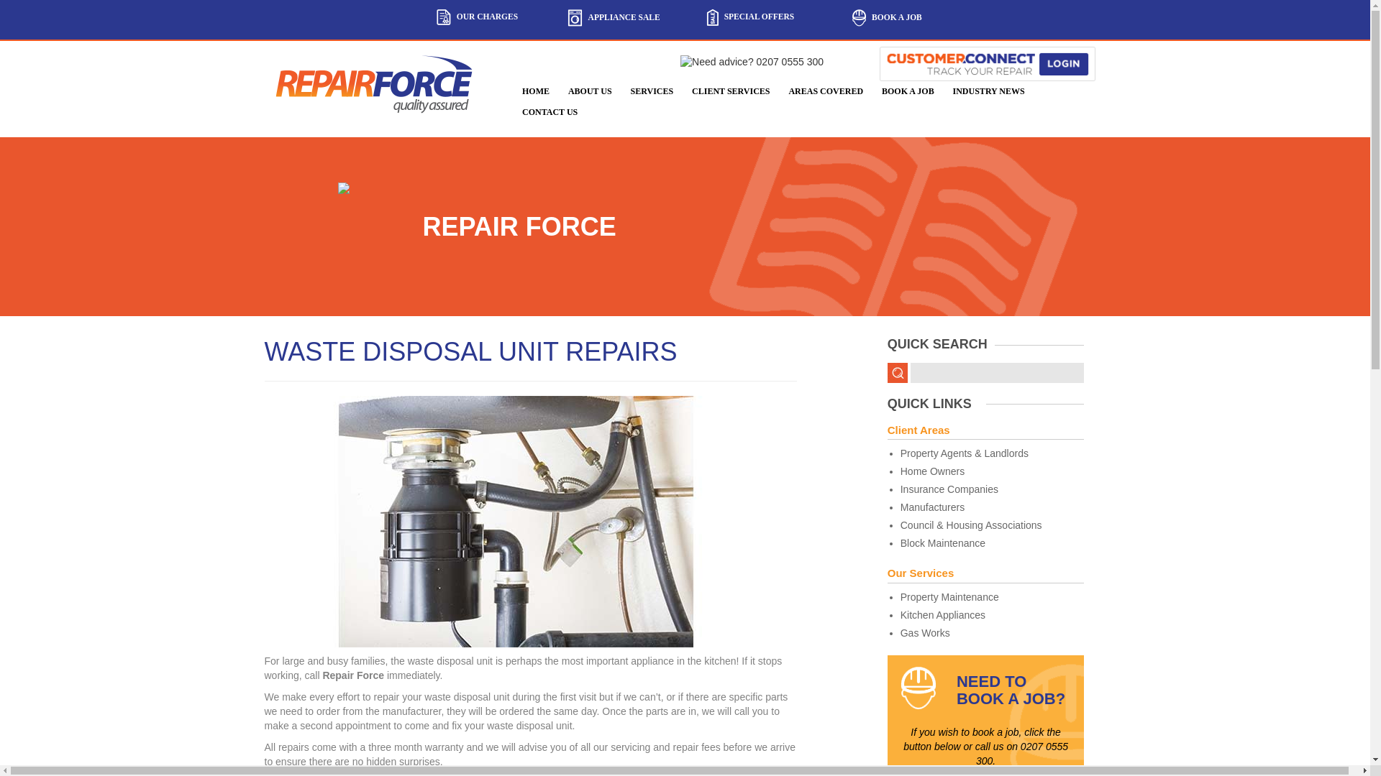 The height and width of the screenshot is (776, 1381). What do you see at coordinates (590, 91) in the screenshot?
I see `ABOUT US` at bounding box center [590, 91].